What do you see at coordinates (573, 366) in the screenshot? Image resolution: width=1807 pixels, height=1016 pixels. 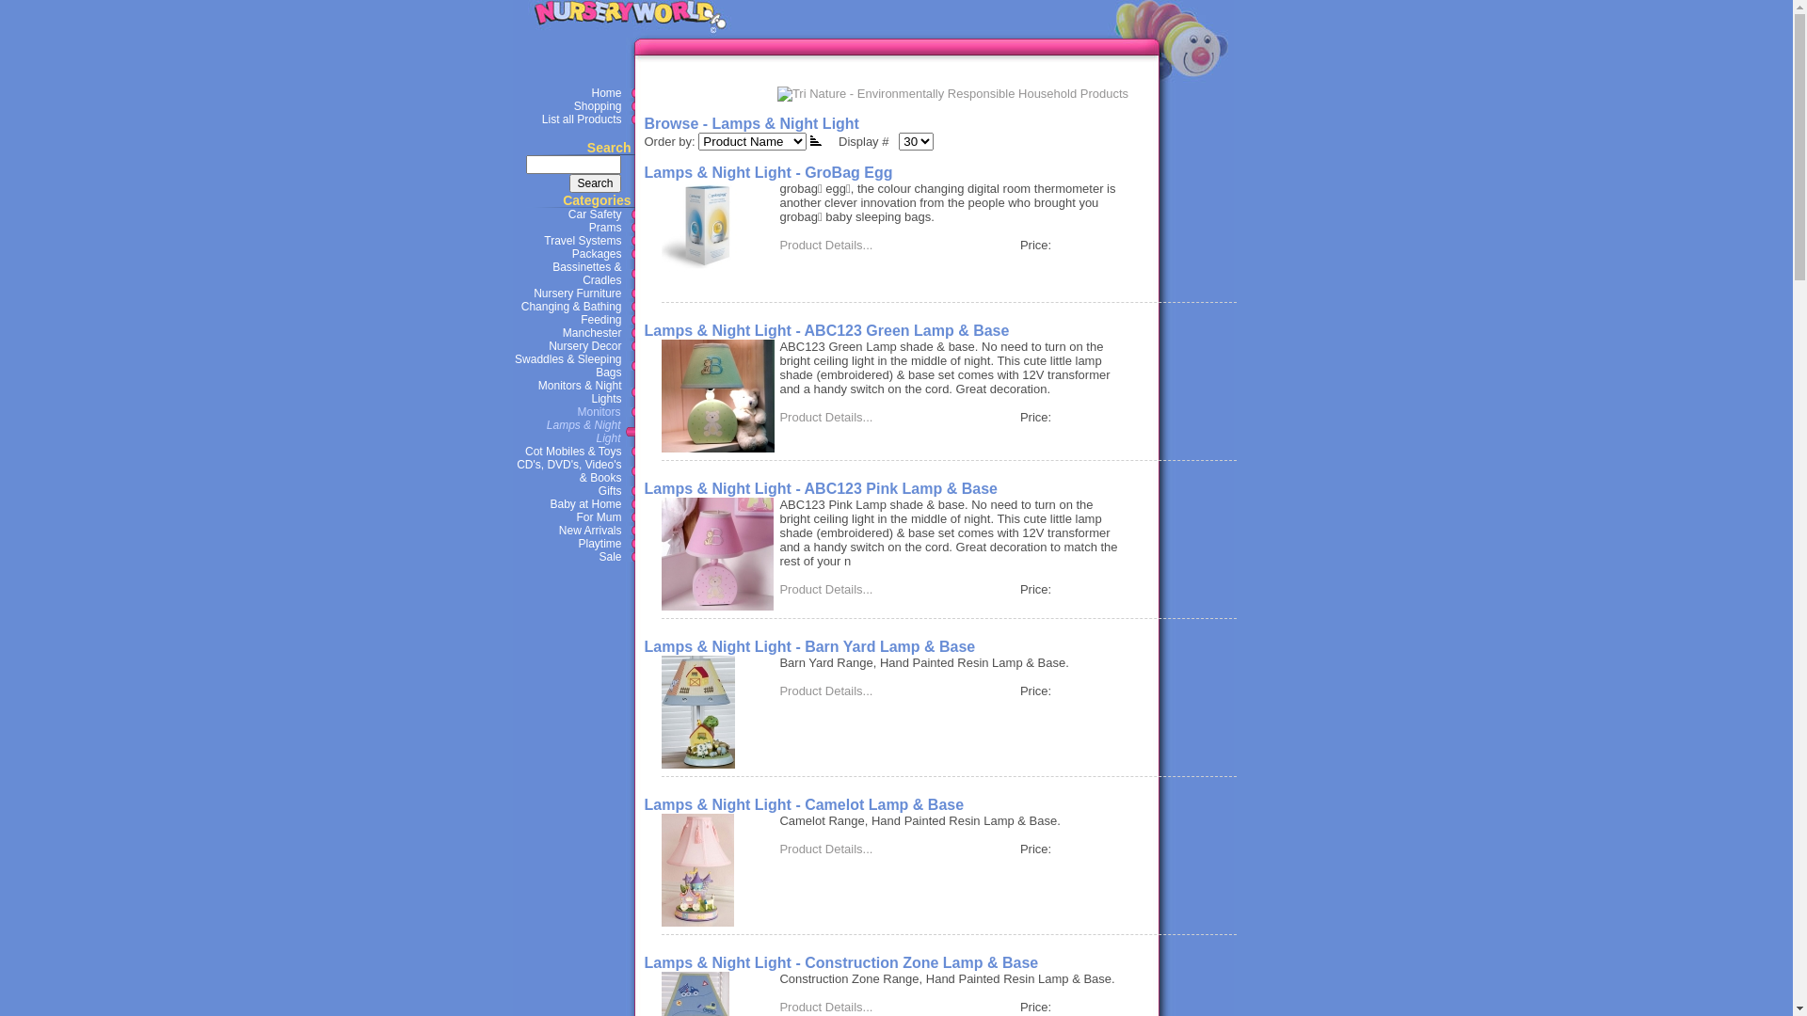 I see `Swaddles & Sleeping Bags` at bounding box center [573, 366].